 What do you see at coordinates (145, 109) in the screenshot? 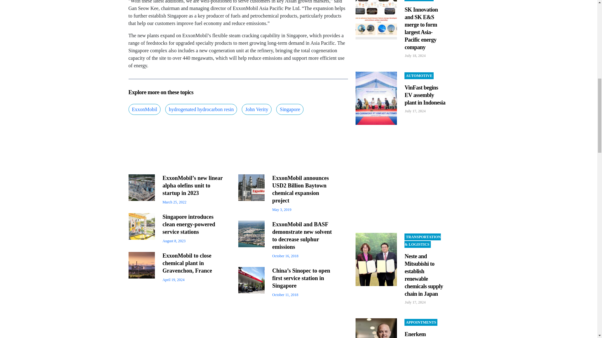
I see `ExxonMobil` at bounding box center [145, 109].